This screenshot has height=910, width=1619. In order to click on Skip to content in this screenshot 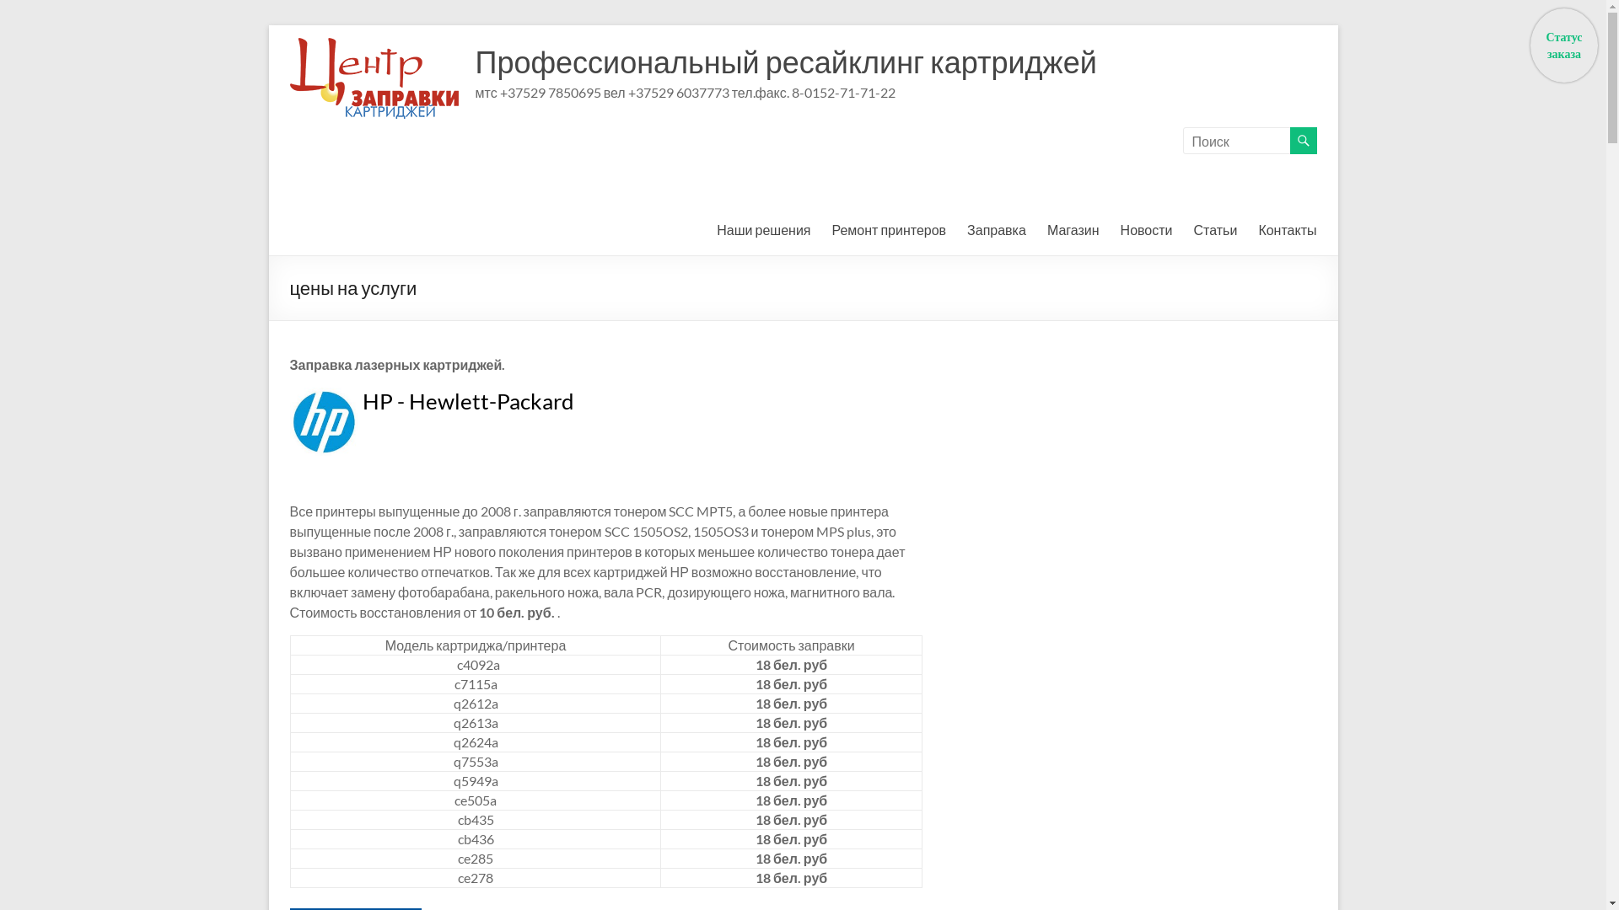, I will do `click(268, 25)`.